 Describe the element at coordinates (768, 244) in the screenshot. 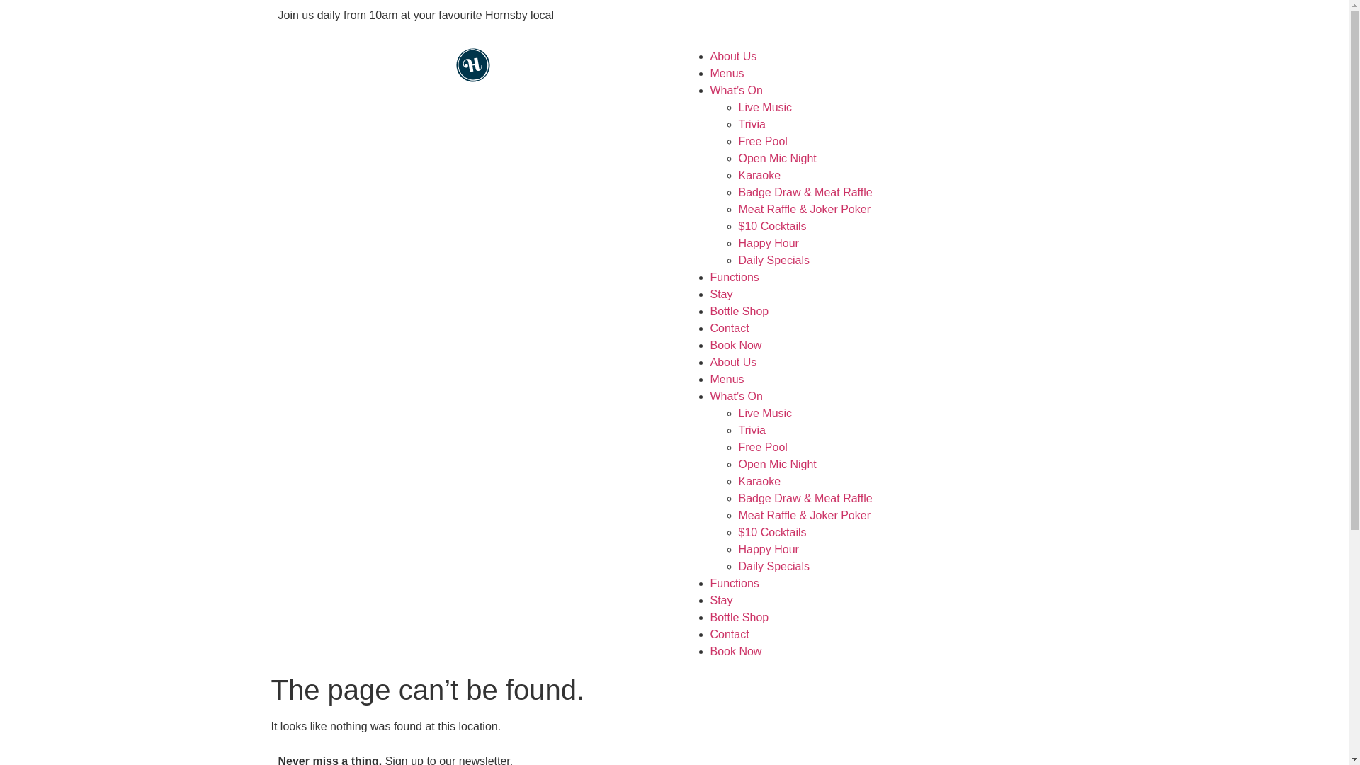

I see `Happy Hour` at that location.